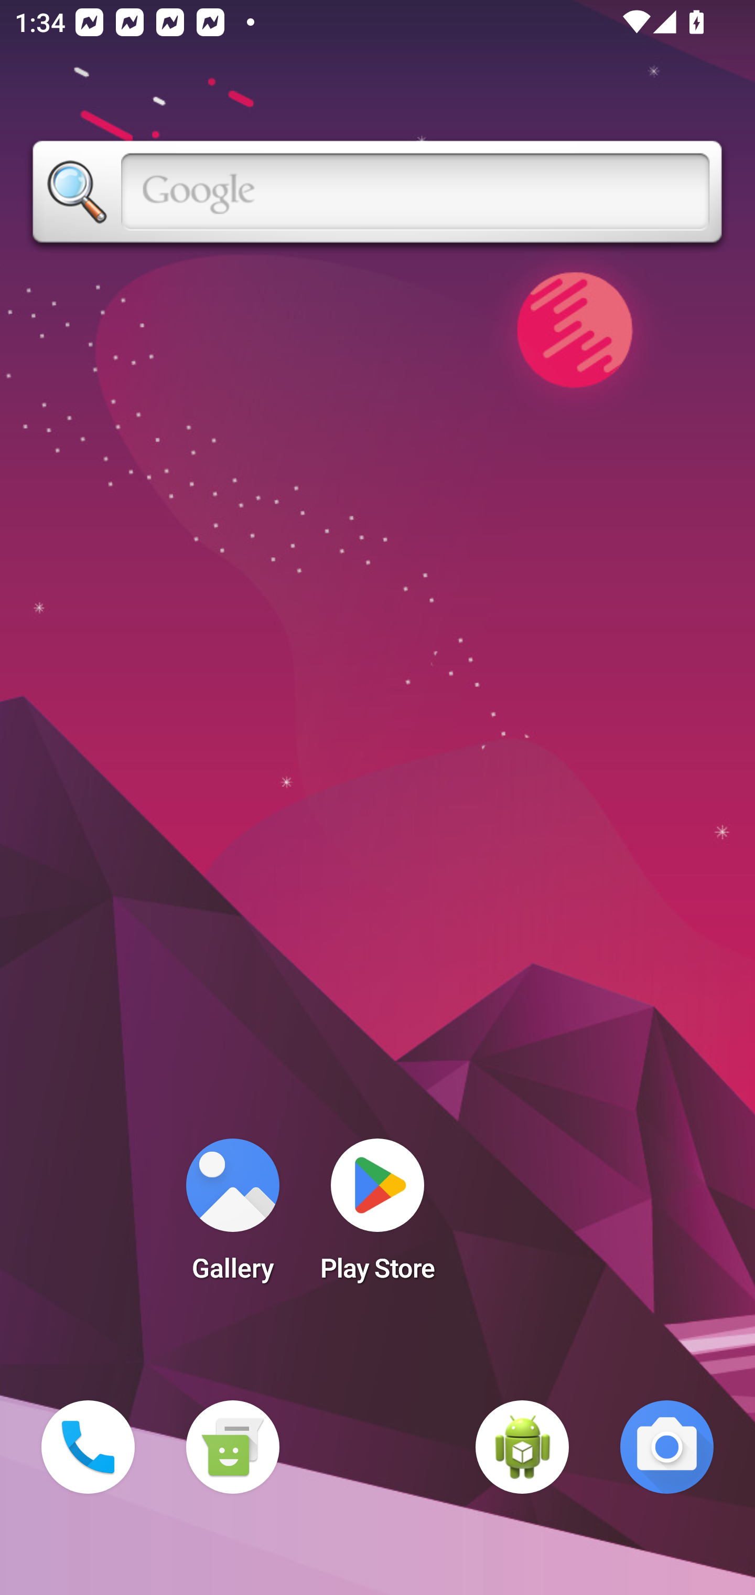 The width and height of the screenshot is (755, 1595). Describe the element at coordinates (232, 1216) in the screenshot. I see `Gallery` at that location.